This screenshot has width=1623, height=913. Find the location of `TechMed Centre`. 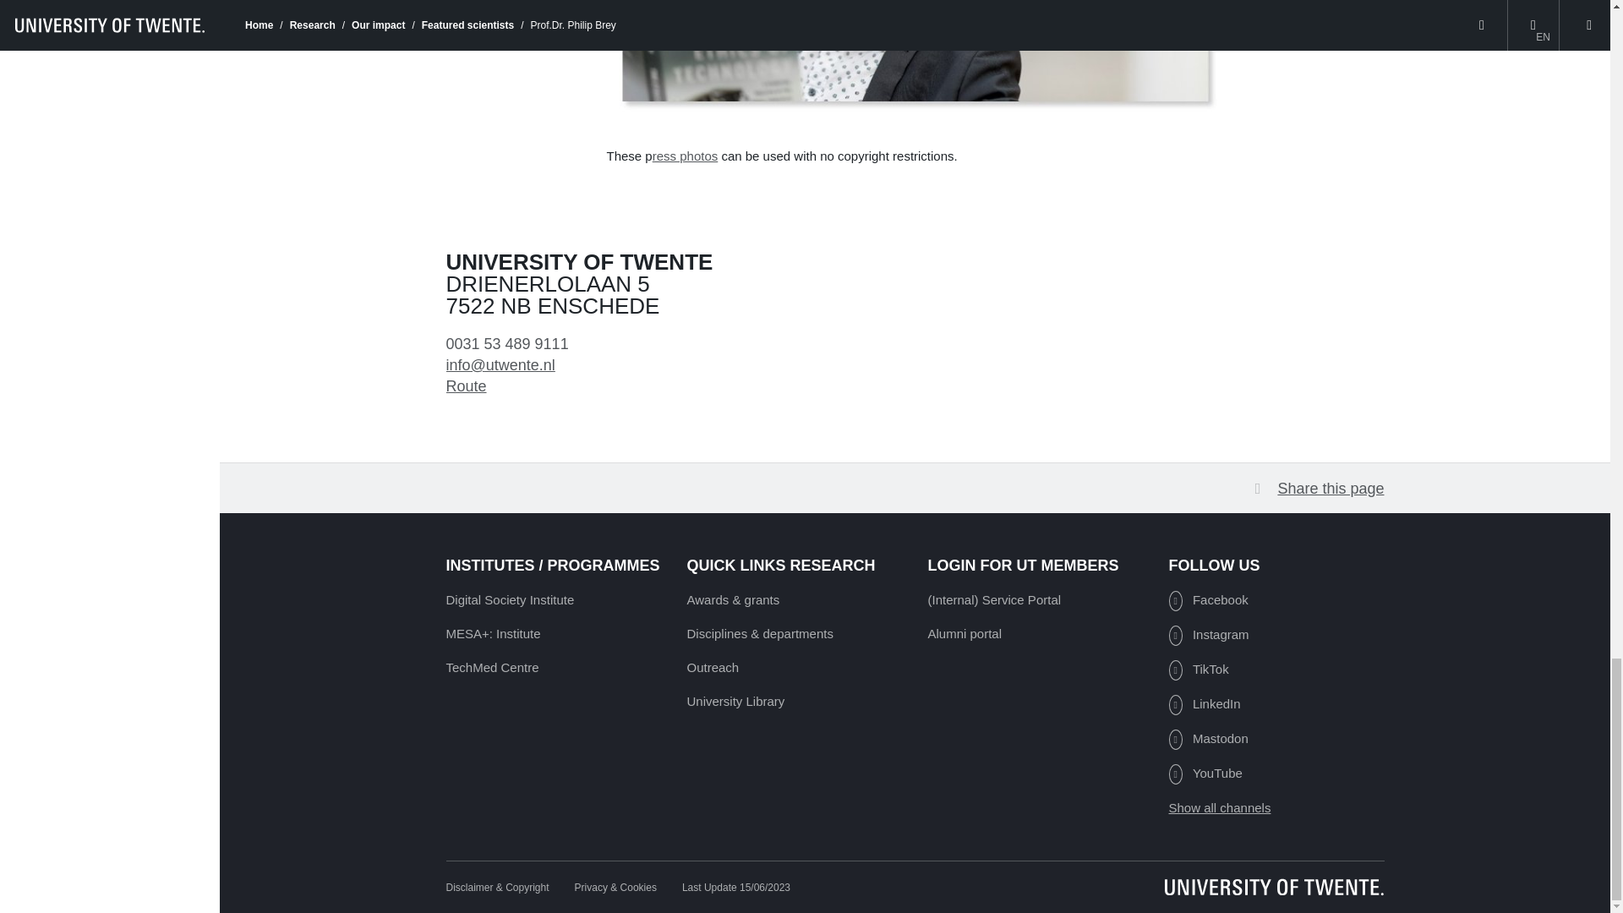

TechMed Centre is located at coordinates (492, 667).